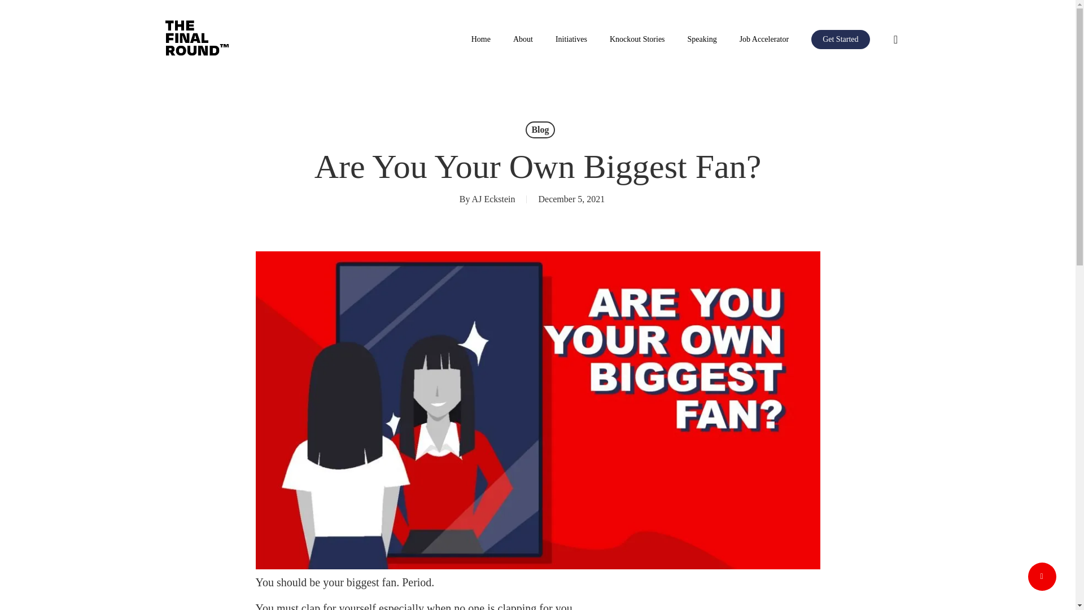 The image size is (1084, 610). I want to click on Knockout Stories, so click(637, 39).